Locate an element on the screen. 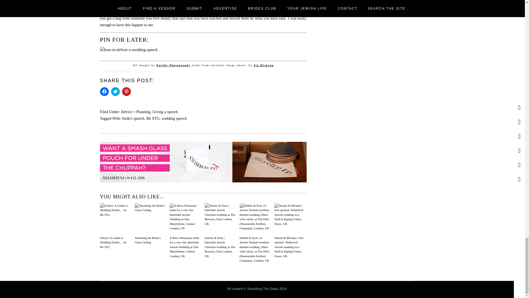 This screenshot has height=298, width=529. Click to share on Pinterest is located at coordinates (126, 92).